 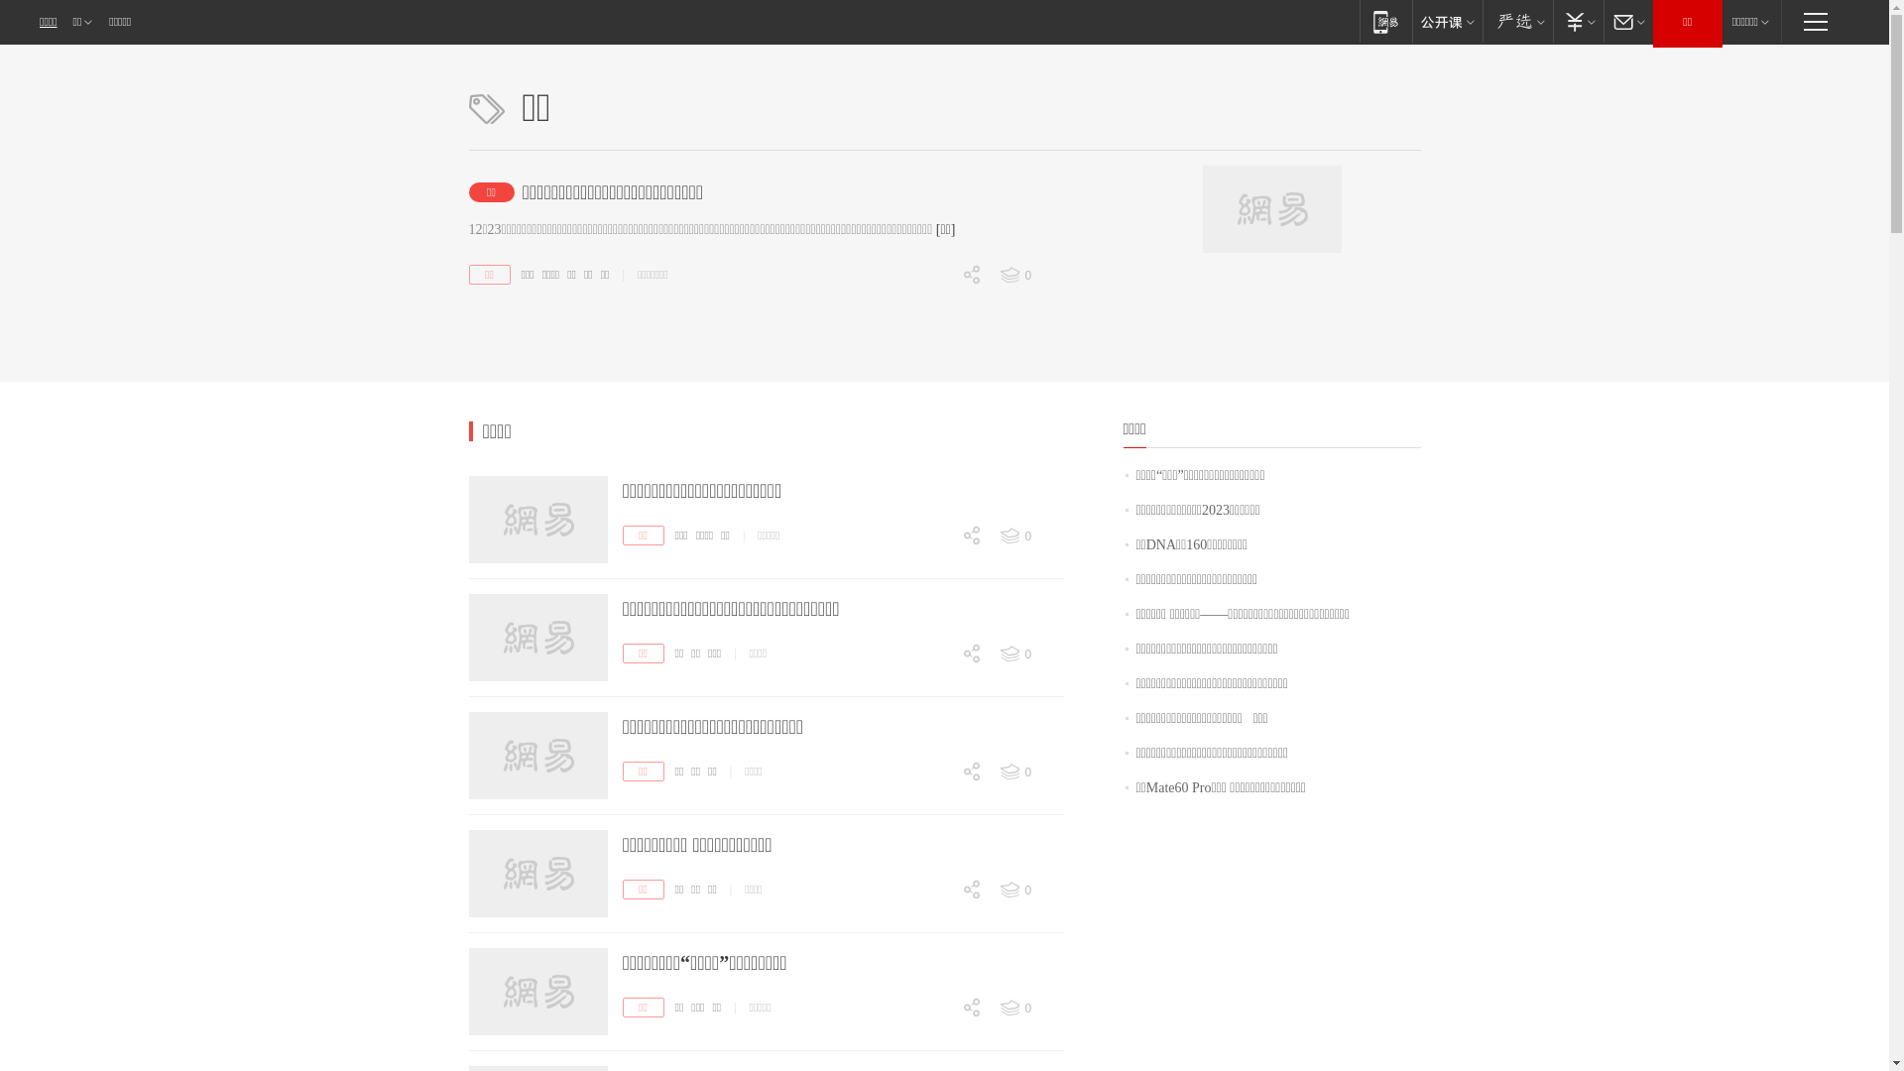 I want to click on 0, so click(x=932, y=379).